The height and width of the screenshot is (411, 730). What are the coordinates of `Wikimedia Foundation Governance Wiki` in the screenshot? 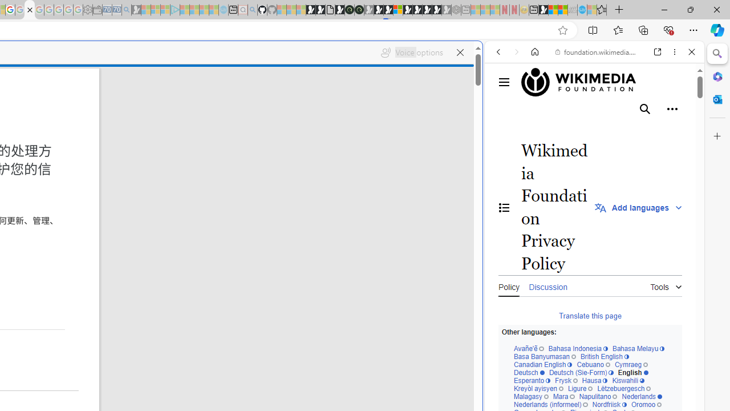 It's located at (584, 82).